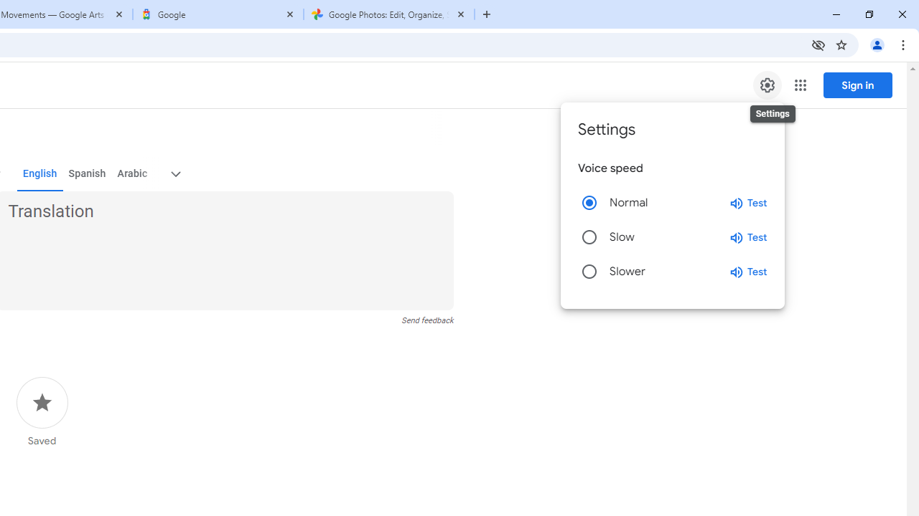 This screenshot has width=919, height=516. What do you see at coordinates (748, 271) in the screenshot?
I see `Test slower speed` at bounding box center [748, 271].